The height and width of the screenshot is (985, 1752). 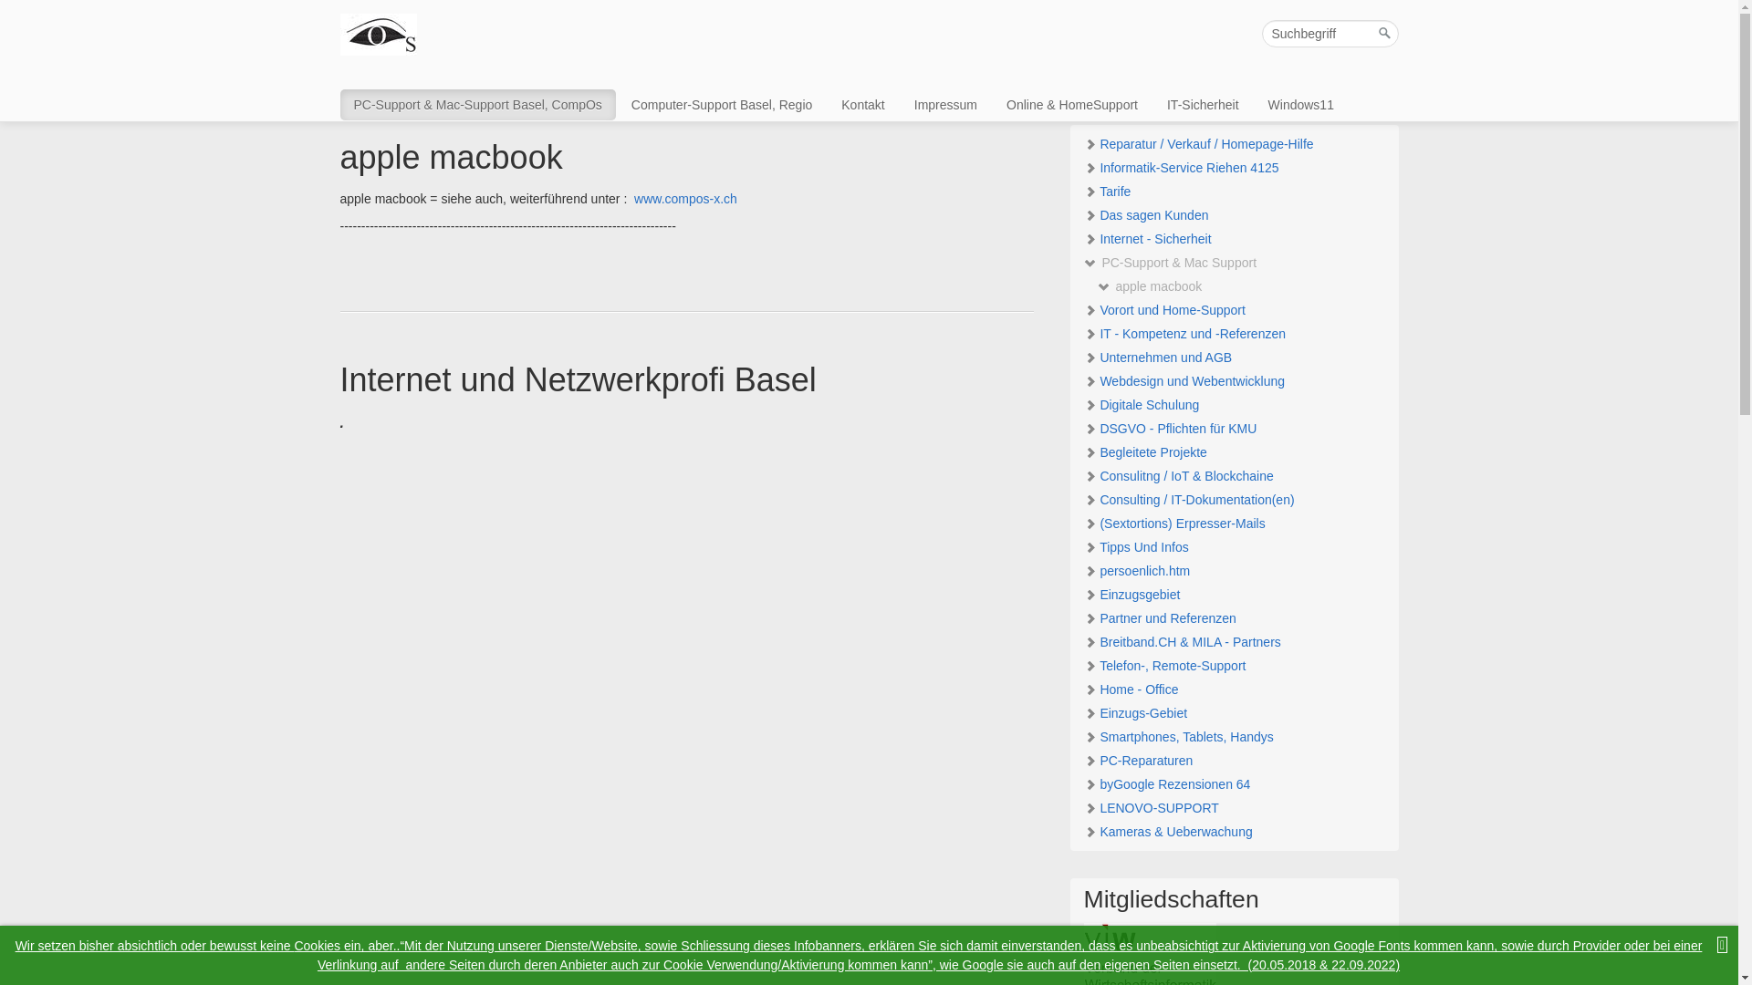 I want to click on   Einzugsgebiet, so click(x=1234, y=595).